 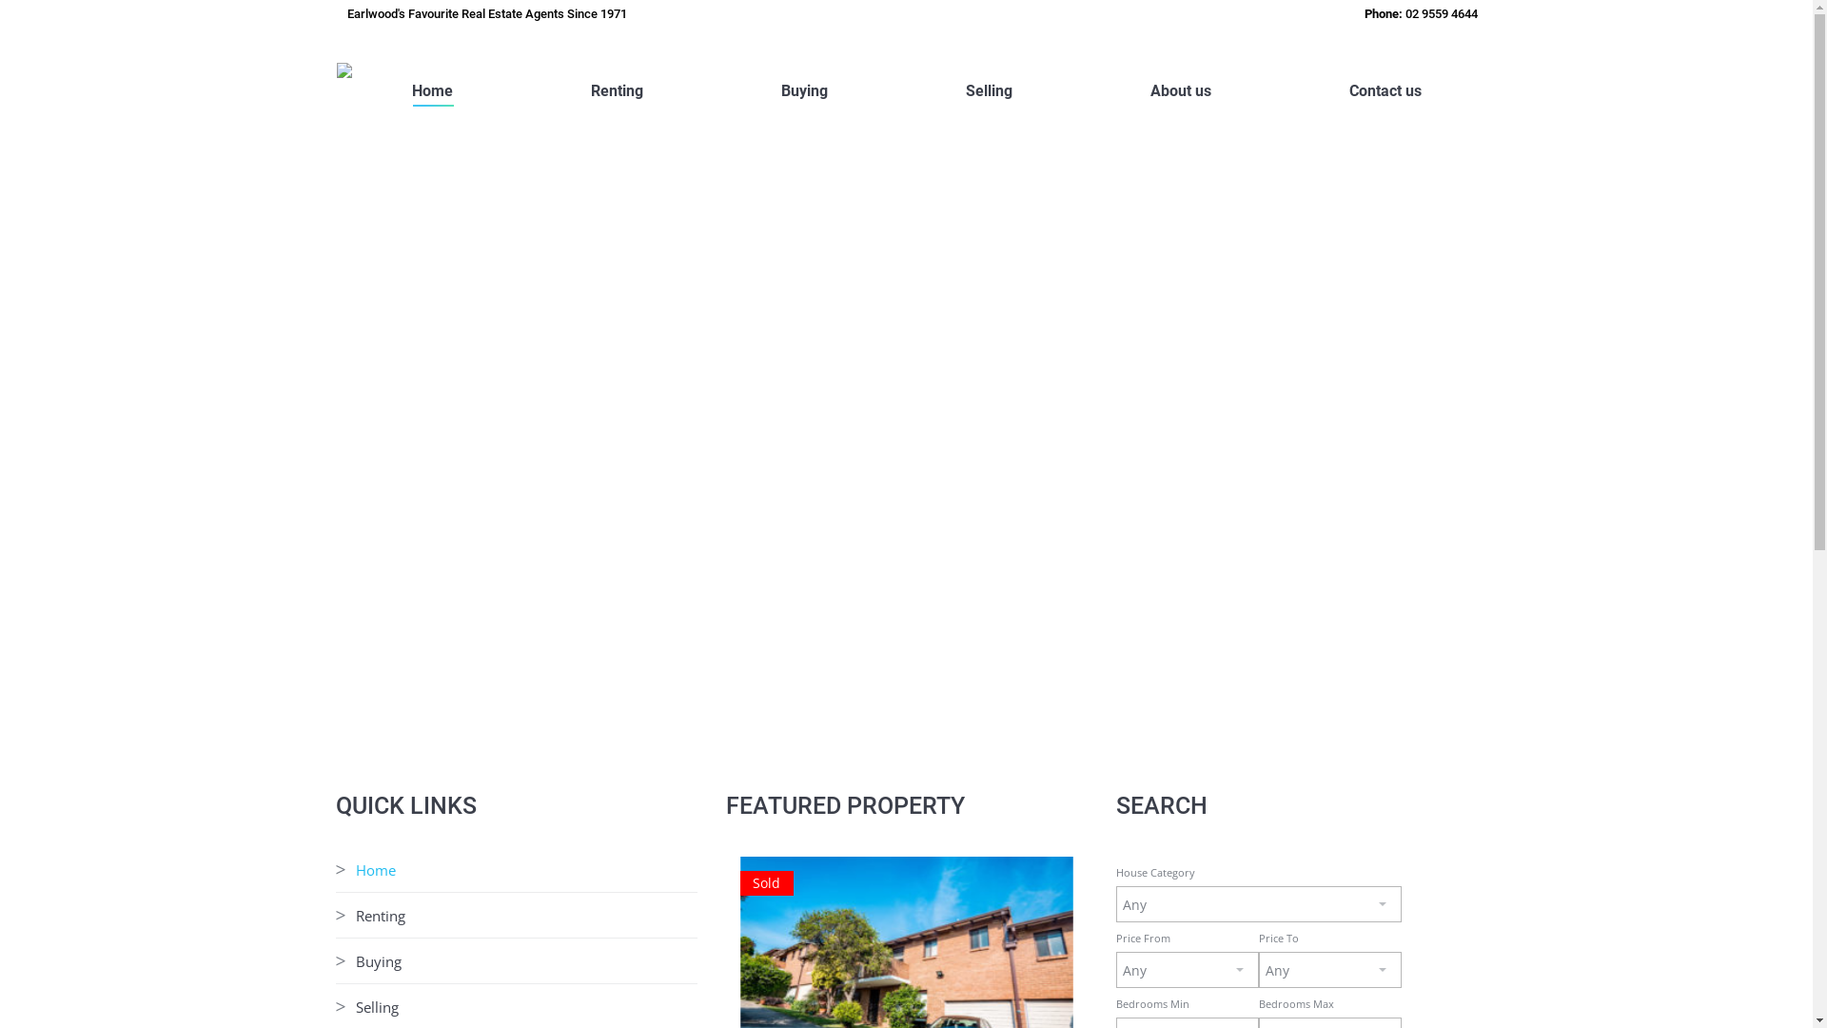 What do you see at coordinates (388, 916) in the screenshot?
I see `Renting` at bounding box center [388, 916].